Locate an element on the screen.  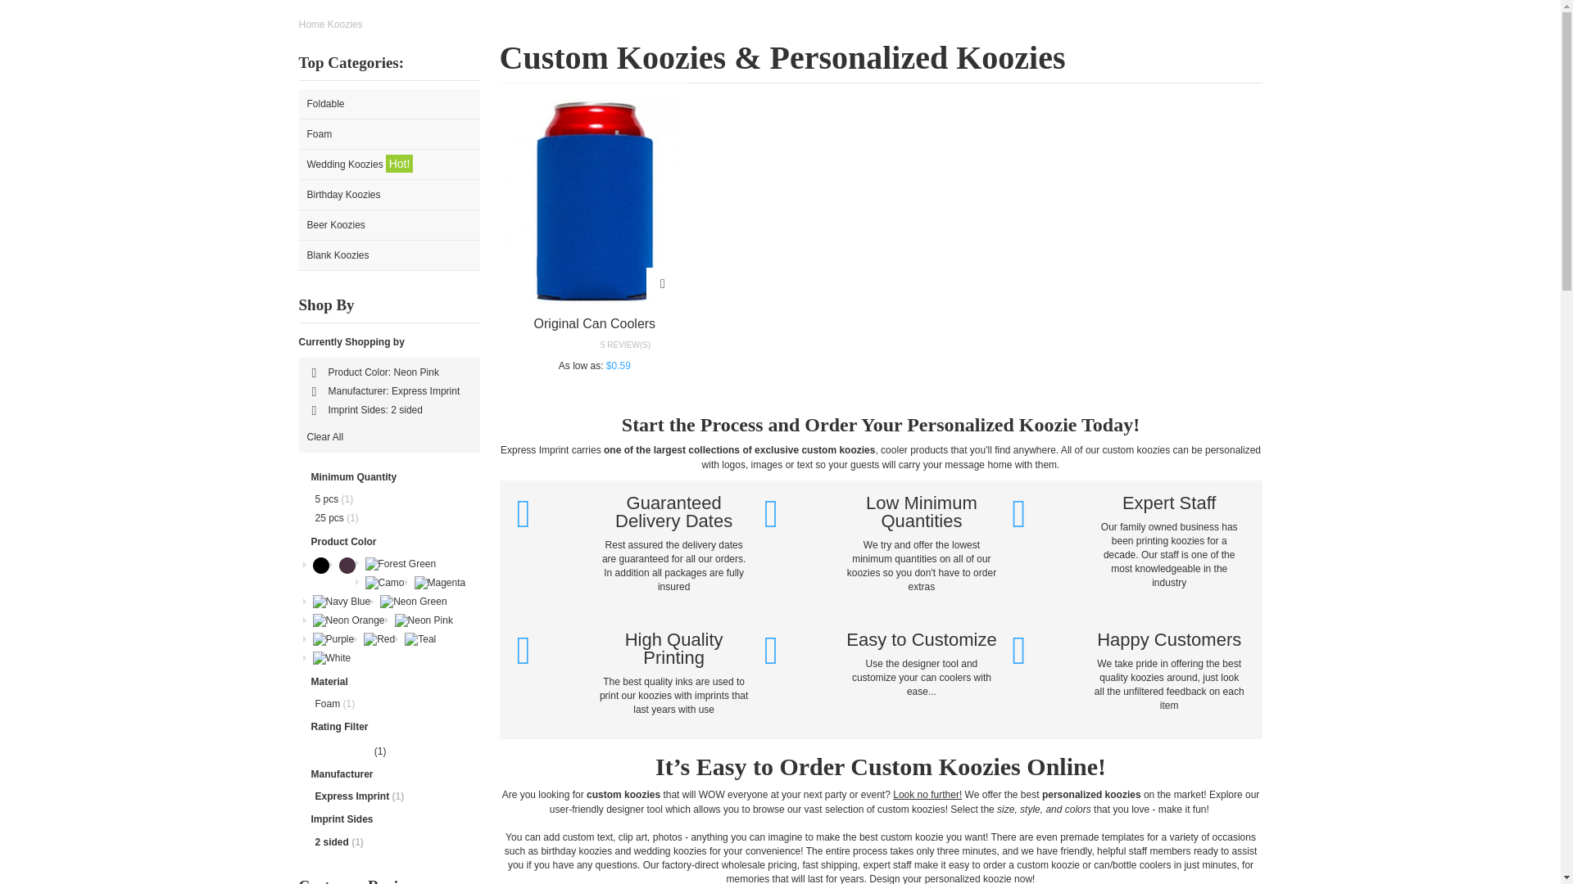
Black is located at coordinates (321, 565).